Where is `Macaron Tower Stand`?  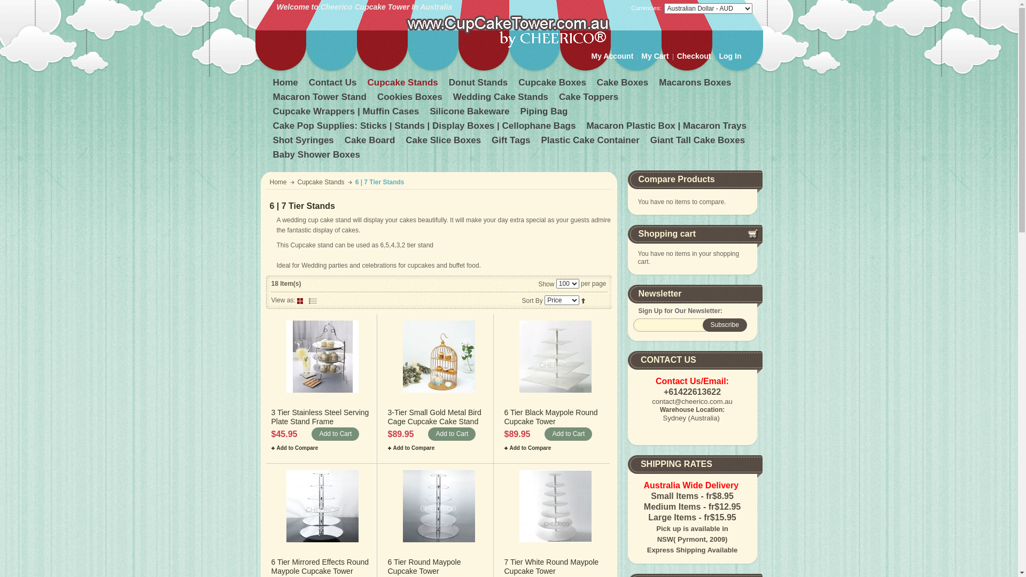 Macaron Tower Stand is located at coordinates (321, 98).